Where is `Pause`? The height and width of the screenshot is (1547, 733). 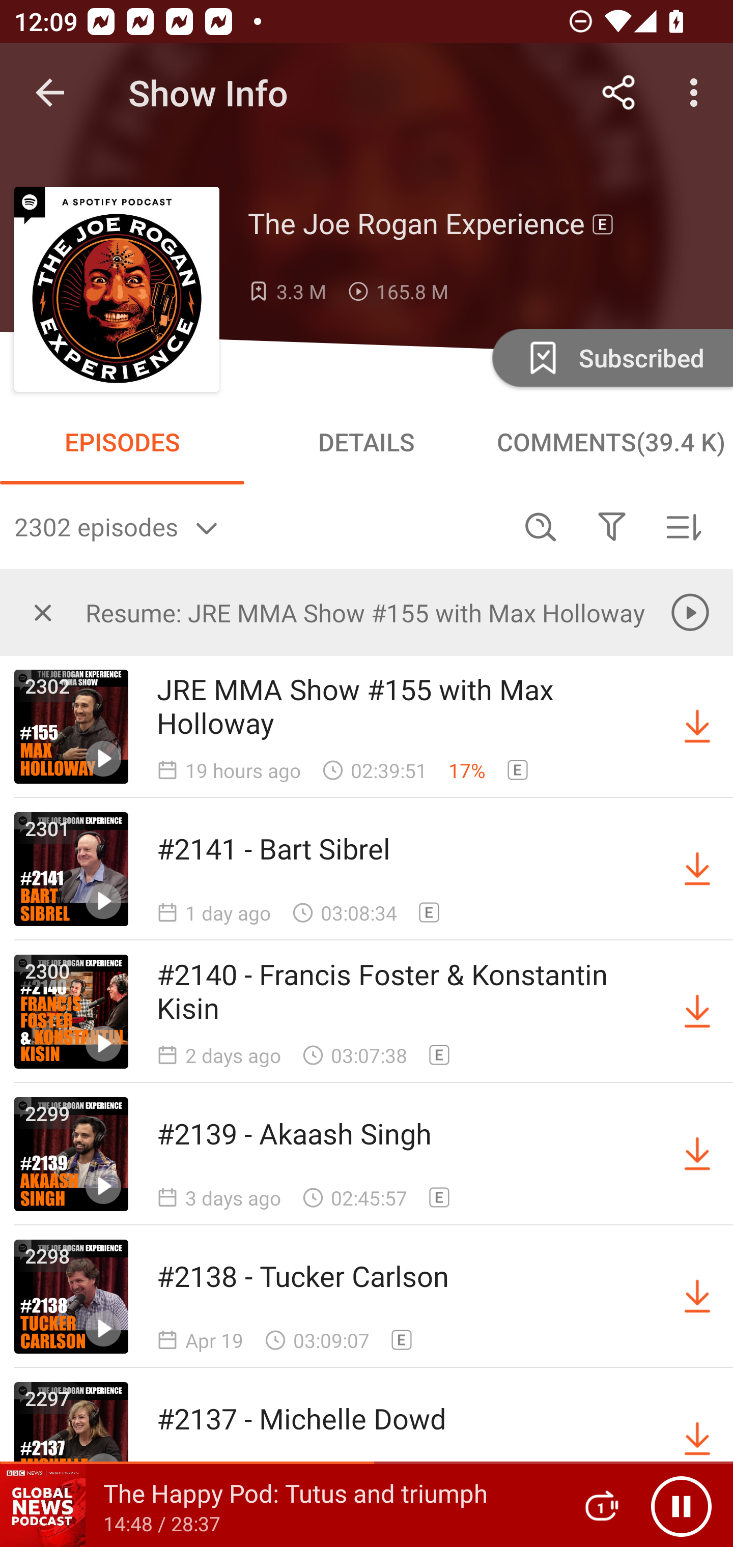 Pause is located at coordinates (681, 1506).